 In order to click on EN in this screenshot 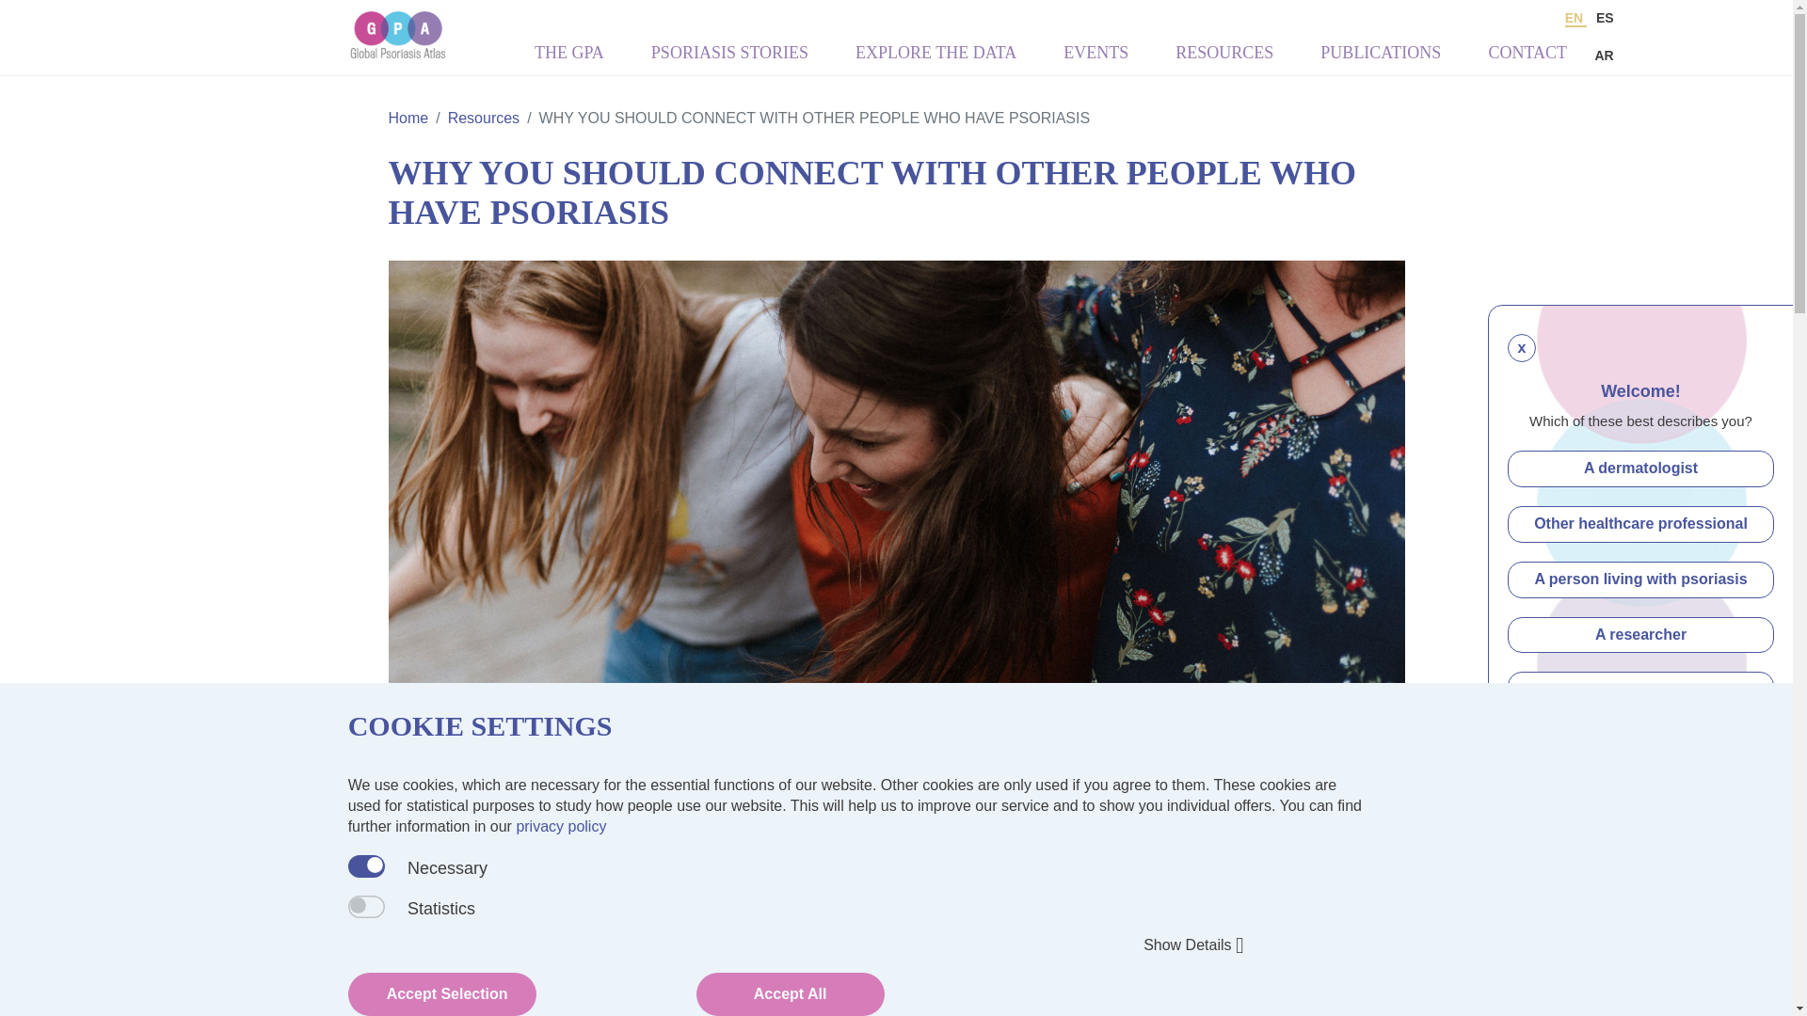, I will do `click(1575, 19)`.